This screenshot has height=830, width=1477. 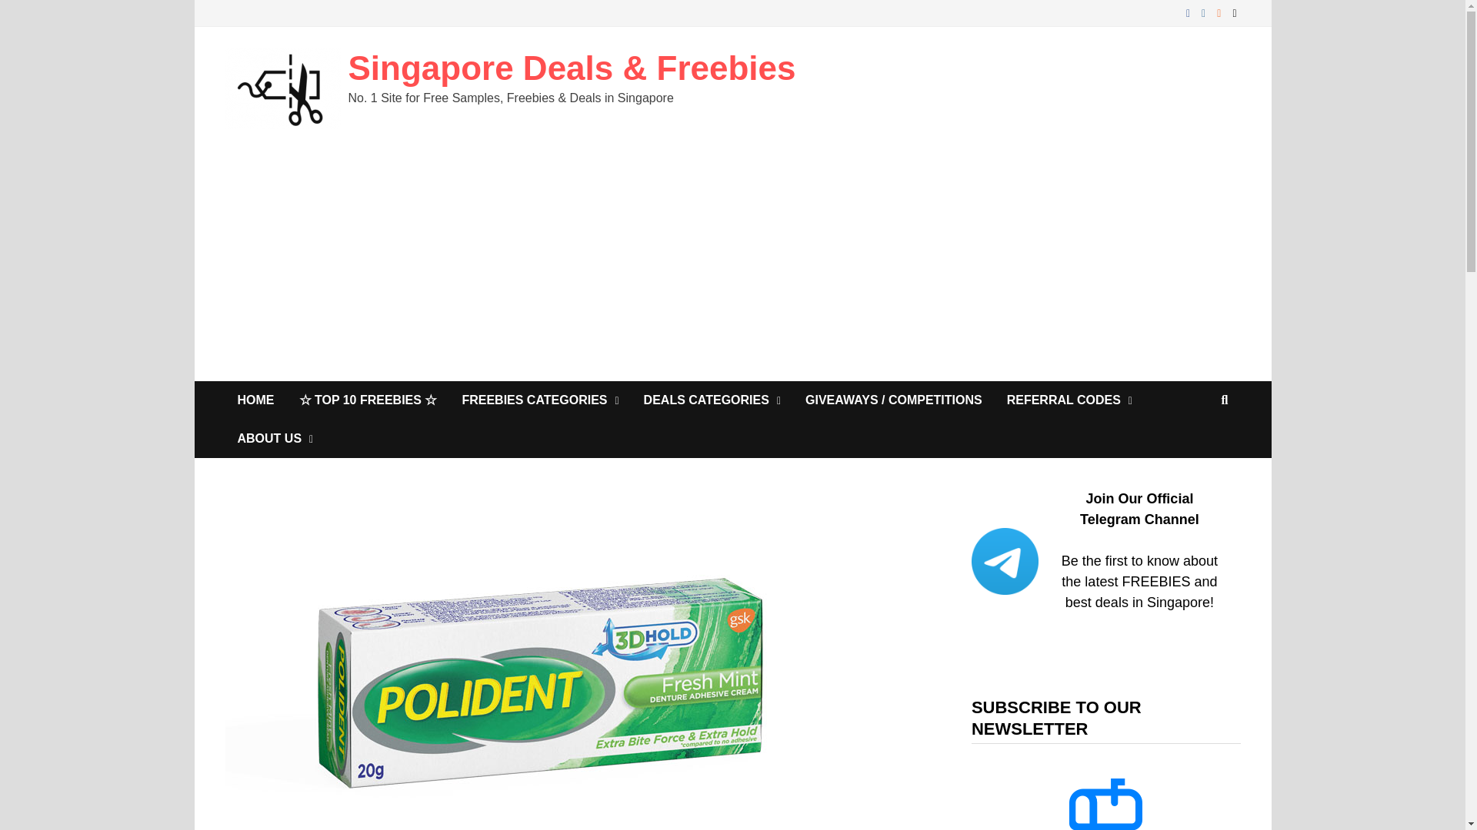 What do you see at coordinates (1205, 12) in the screenshot?
I see `Instagram` at bounding box center [1205, 12].